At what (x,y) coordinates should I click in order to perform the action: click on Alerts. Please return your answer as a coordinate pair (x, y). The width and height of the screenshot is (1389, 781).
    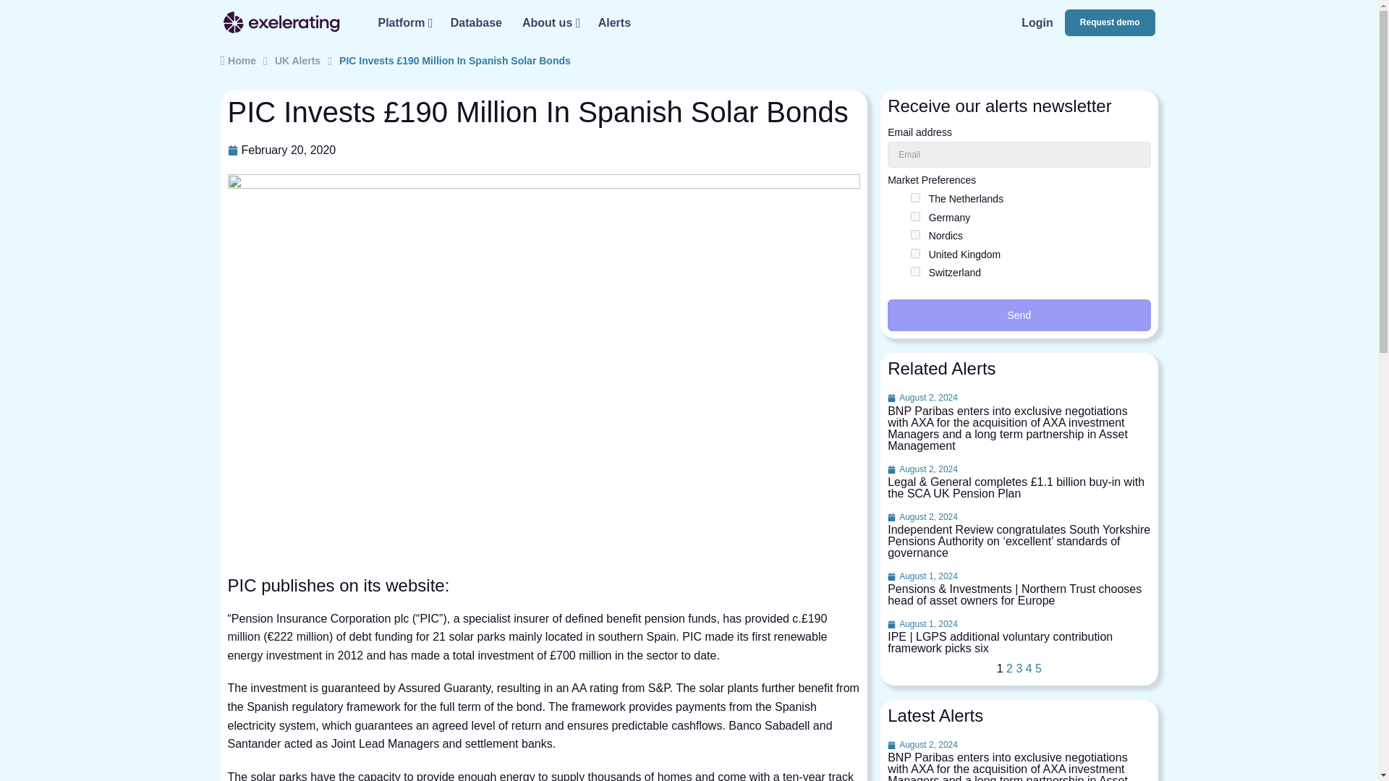
    Looking at the image, I should click on (1037, 22).